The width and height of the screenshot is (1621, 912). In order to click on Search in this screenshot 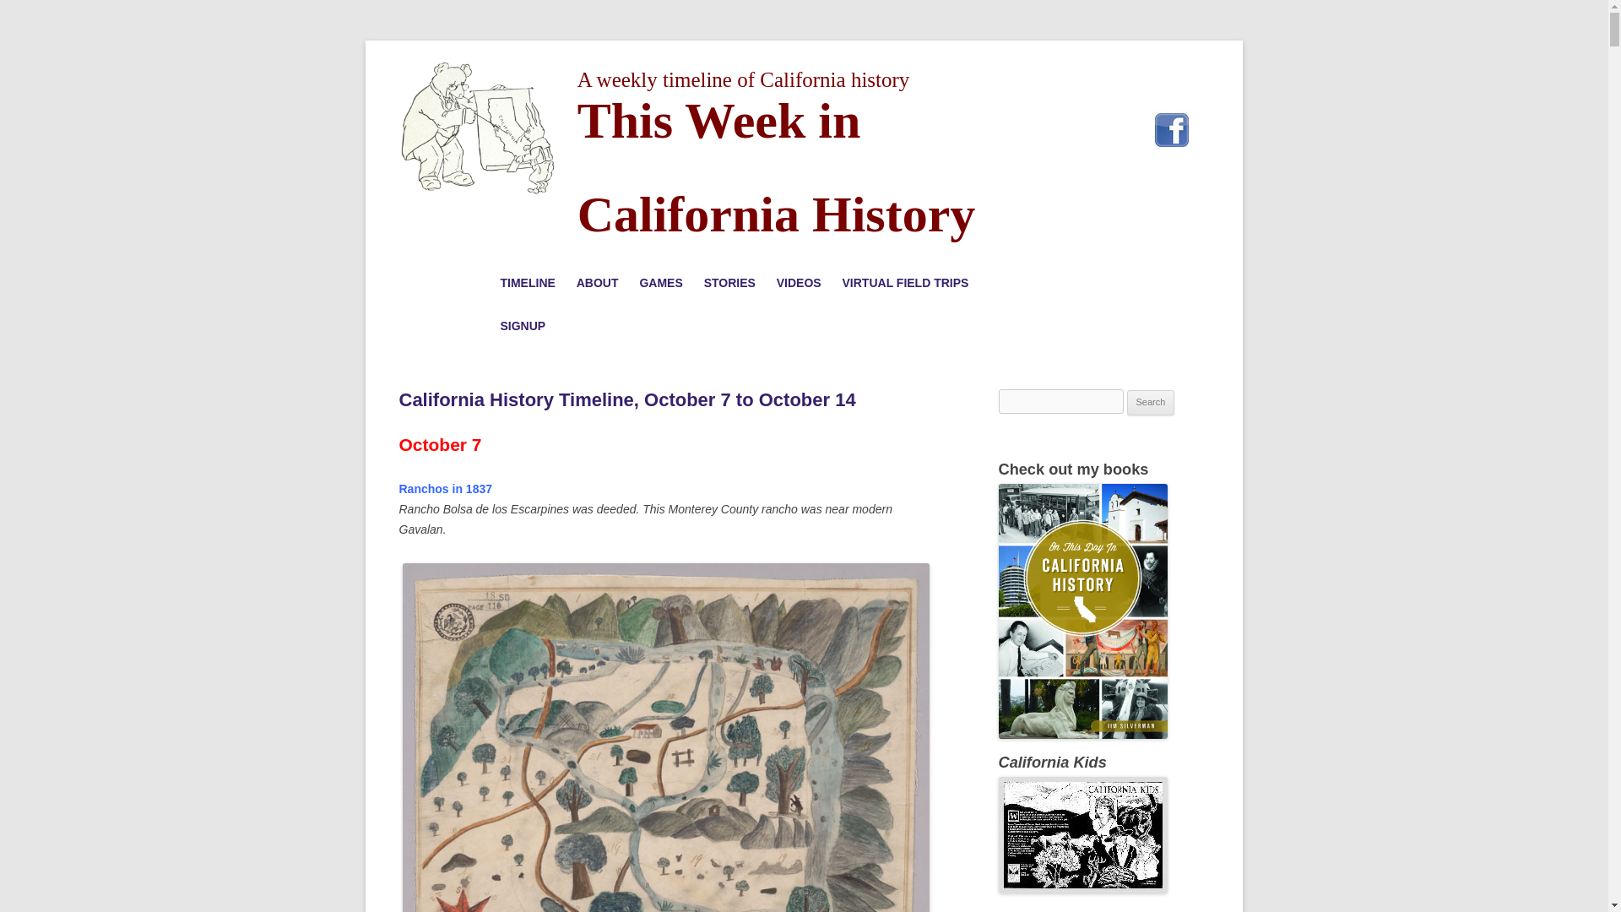, I will do `click(1151, 403)`.